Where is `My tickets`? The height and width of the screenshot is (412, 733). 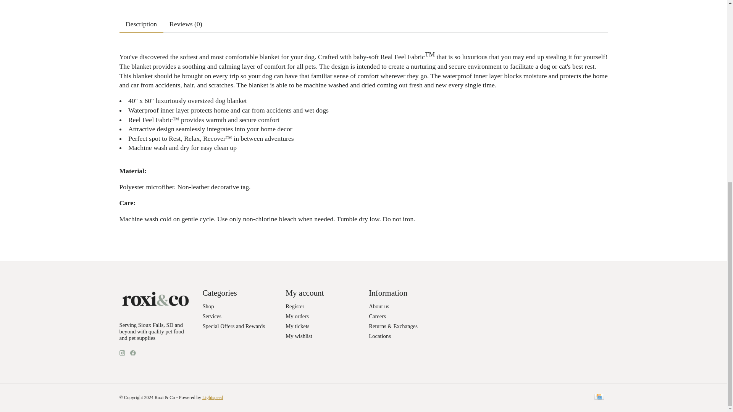 My tickets is located at coordinates (297, 326).